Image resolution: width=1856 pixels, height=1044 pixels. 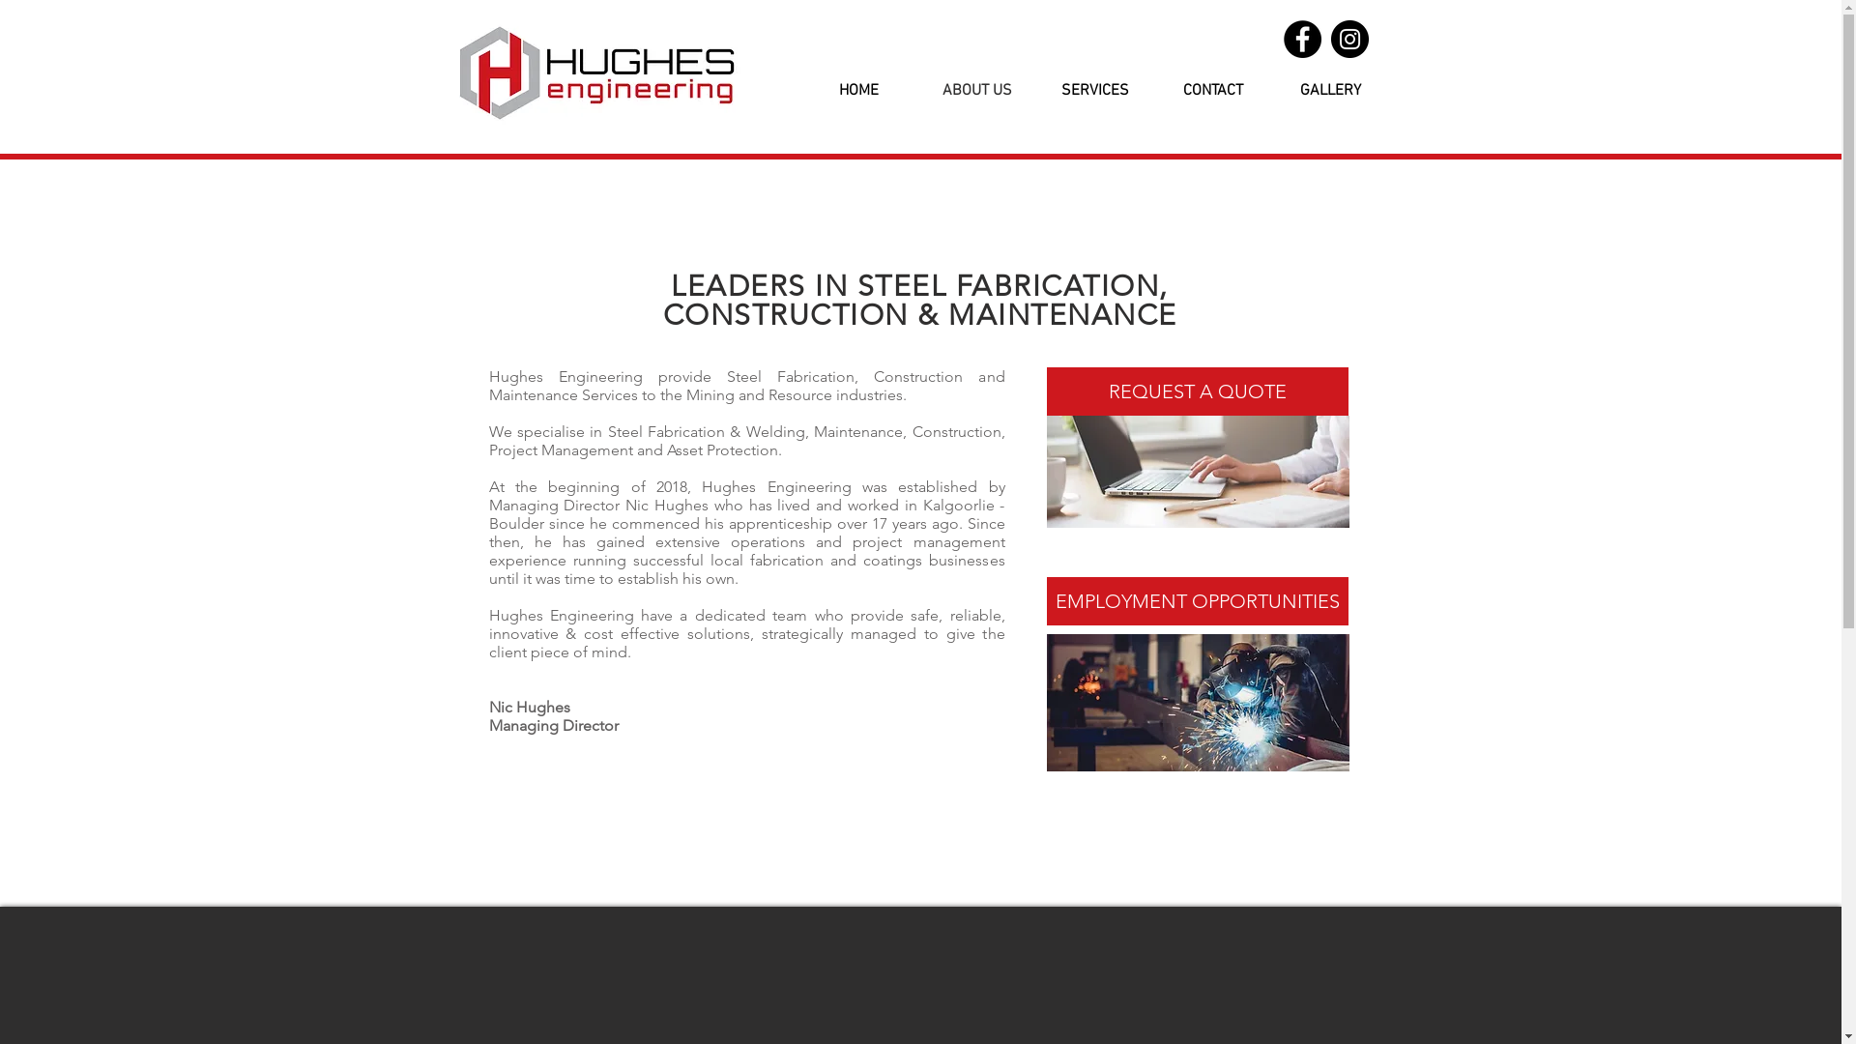 What do you see at coordinates (1095, 91) in the screenshot?
I see `SERVICES` at bounding box center [1095, 91].